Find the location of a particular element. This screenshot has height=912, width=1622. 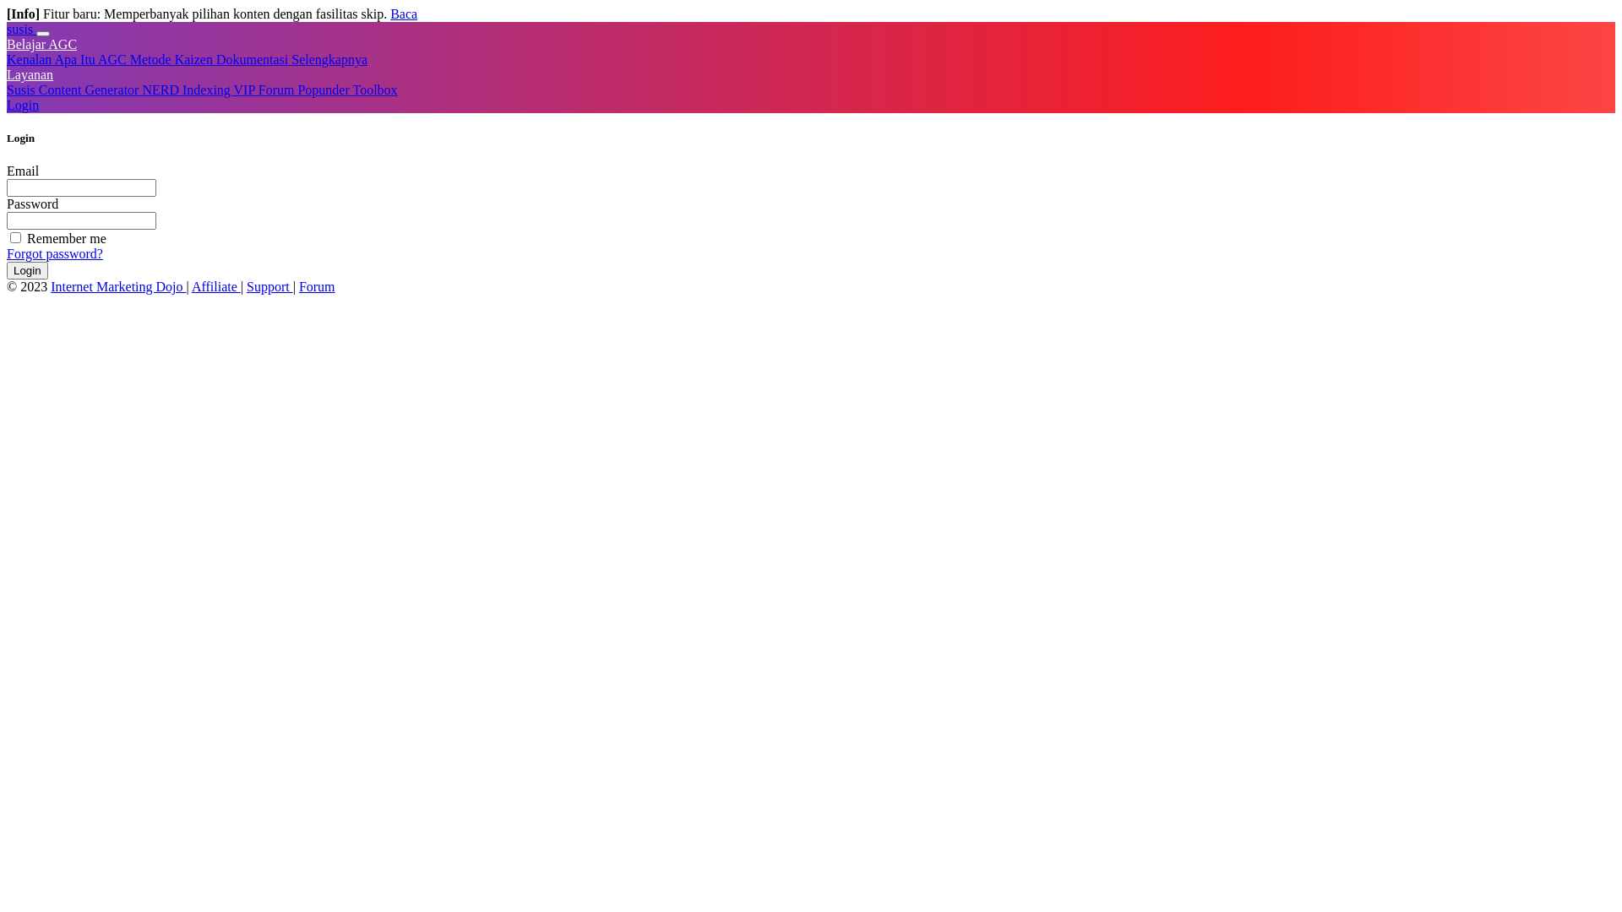

Dokumentasi is located at coordinates (253, 59).